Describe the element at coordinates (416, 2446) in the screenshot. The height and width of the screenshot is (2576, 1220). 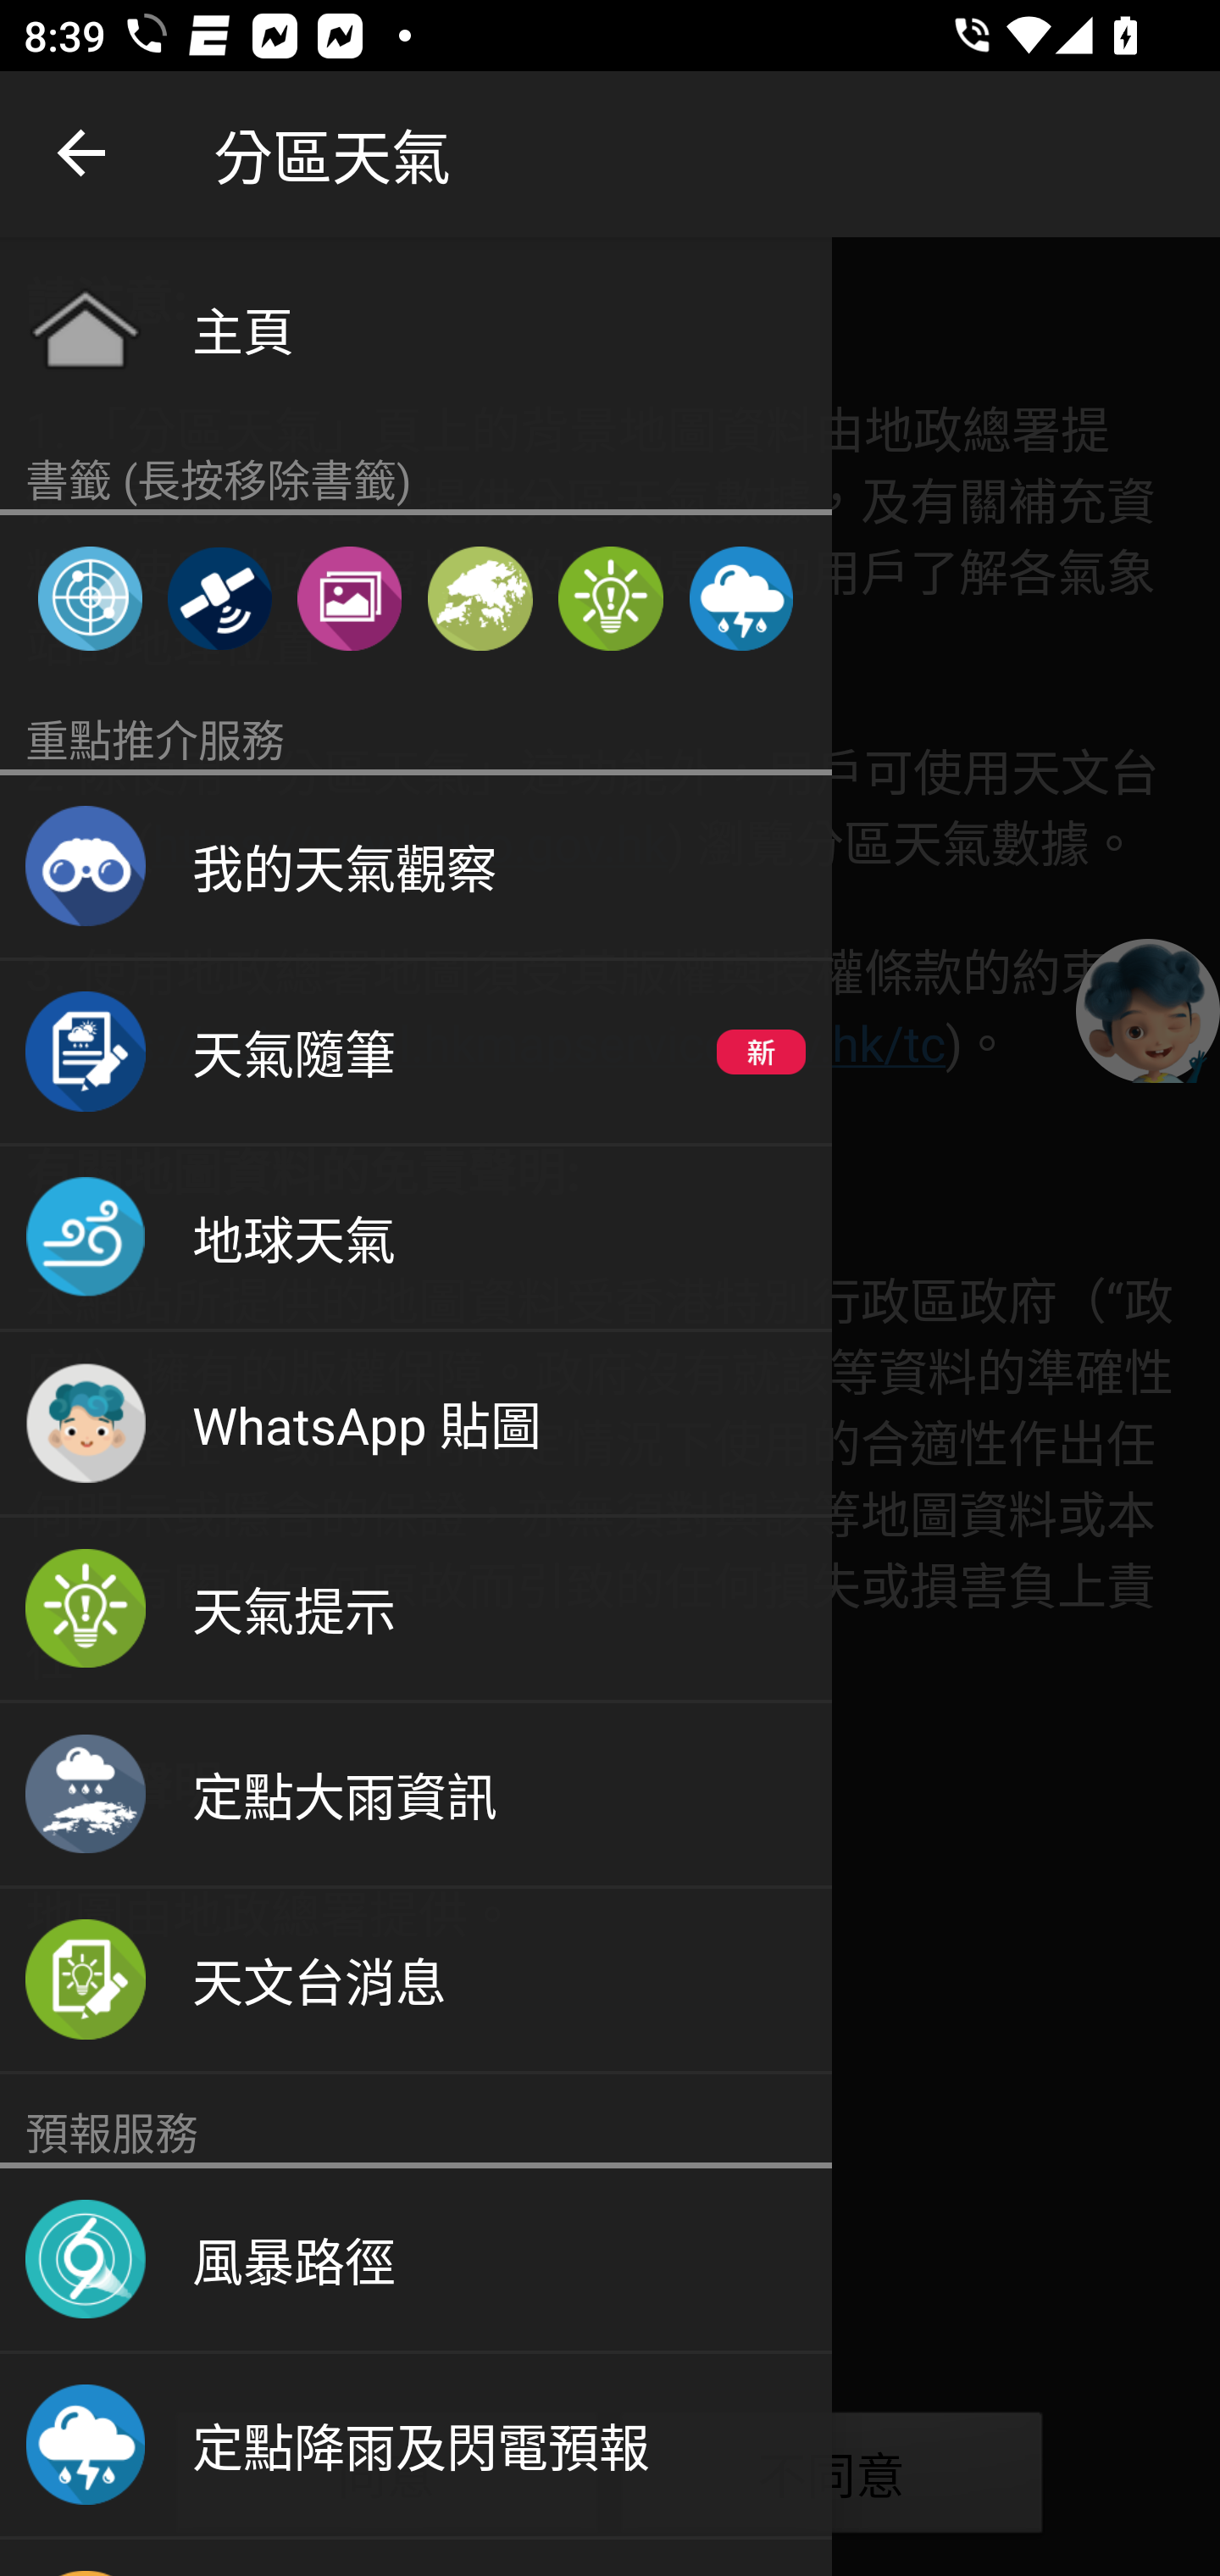
I see `定點降雨及閃電預報` at that location.